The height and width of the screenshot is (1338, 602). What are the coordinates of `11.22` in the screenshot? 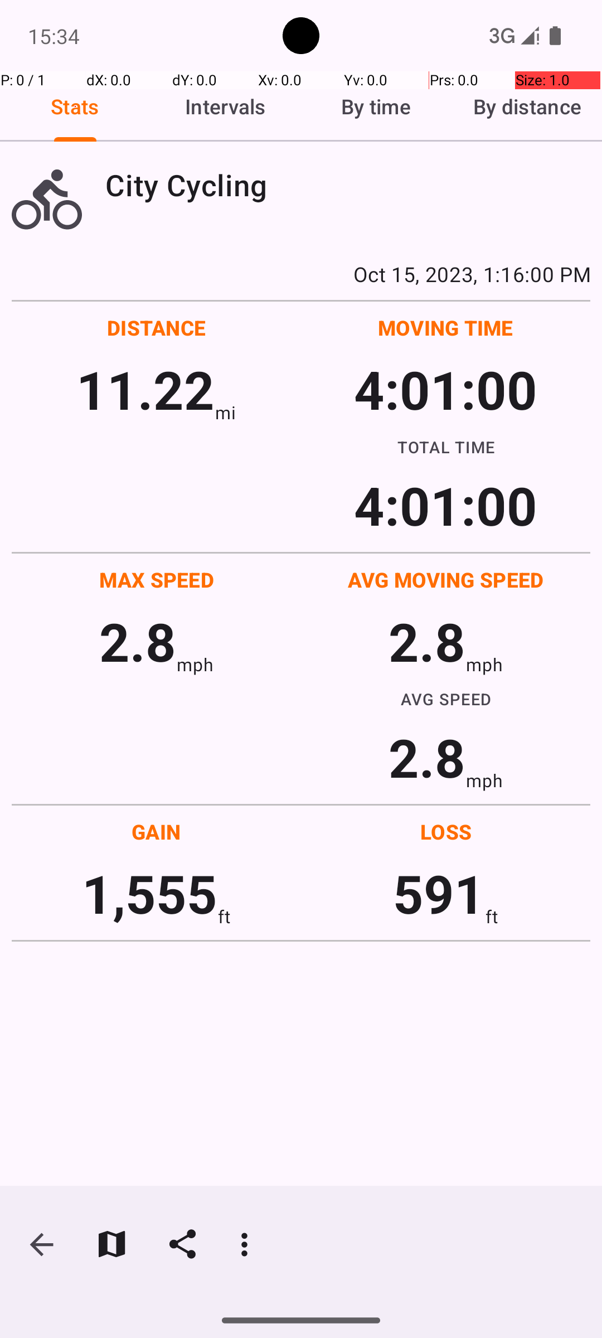 It's located at (145, 389).